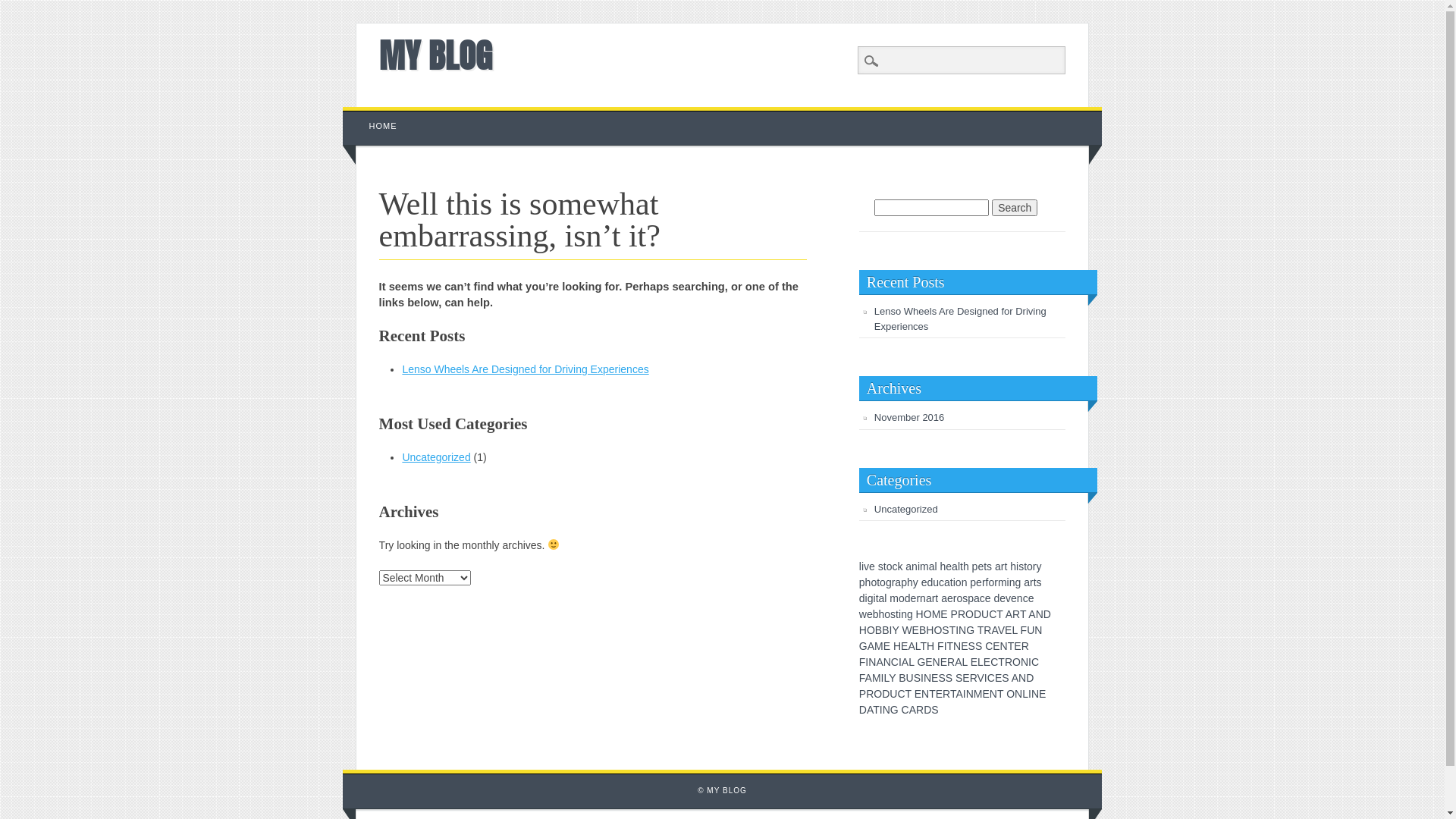  I want to click on i, so click(954, 582).